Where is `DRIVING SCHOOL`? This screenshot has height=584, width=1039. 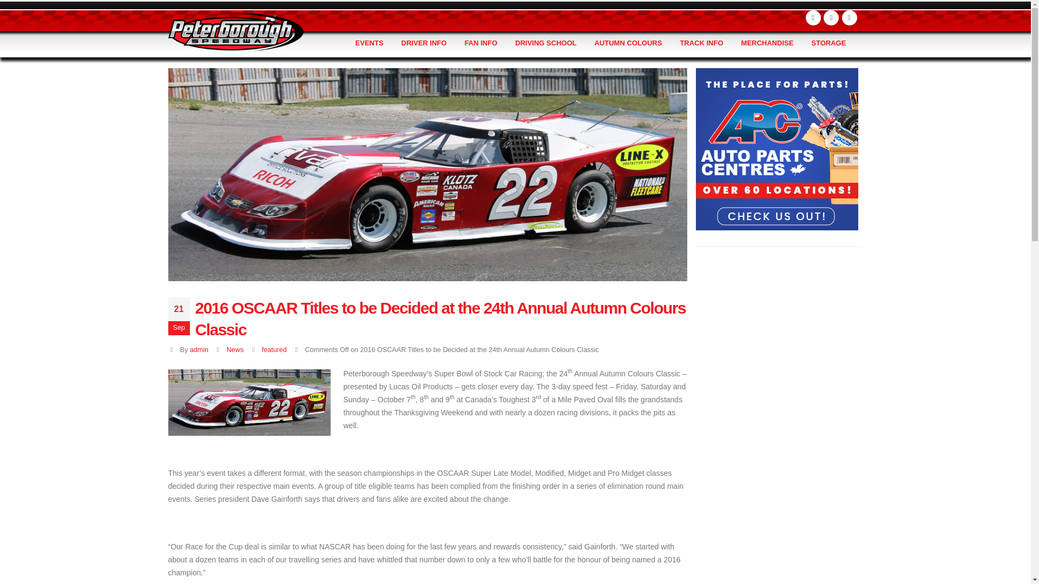 DRIVING SCHOOL is located at coordinates (545, 43).